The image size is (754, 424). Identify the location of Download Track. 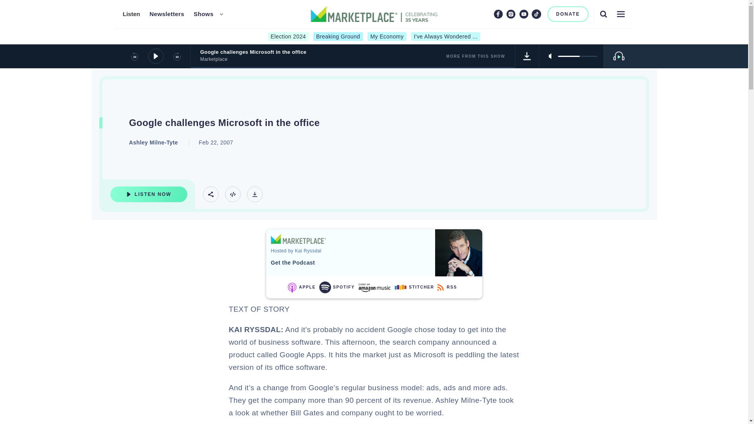
(254, 194).